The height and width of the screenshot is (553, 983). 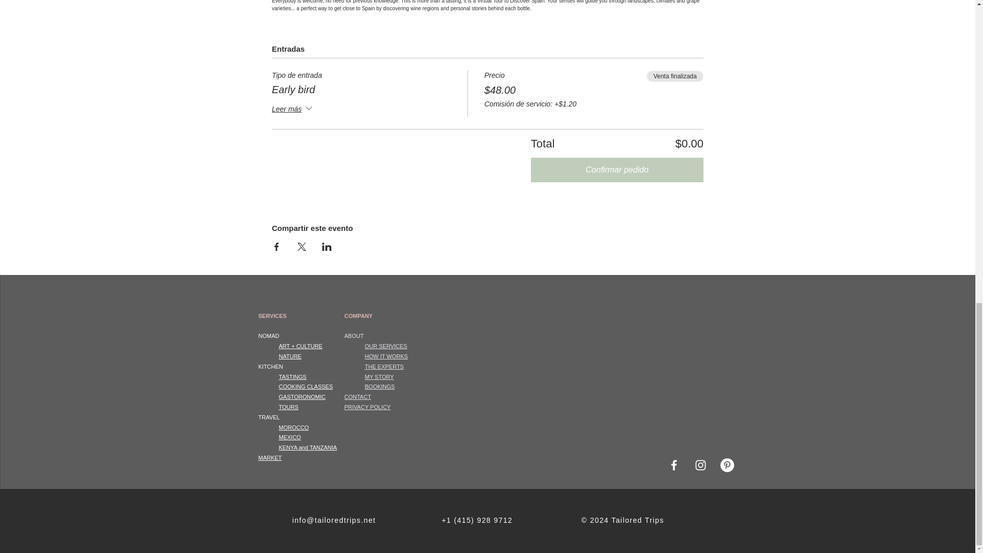 I want to click on TASTINGS, so click(x=292, y=377).